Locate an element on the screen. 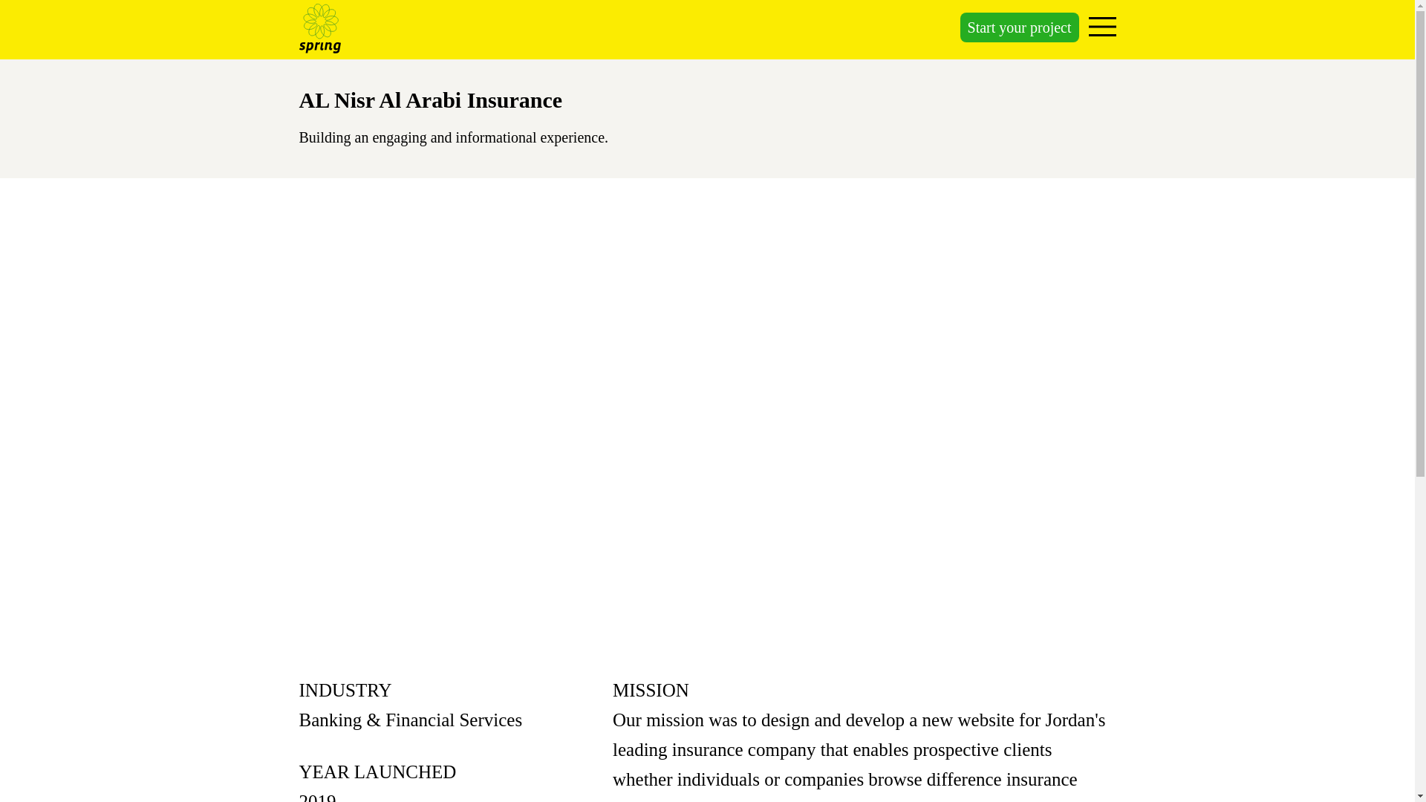 This screenshot has width=1426, height=802. Start your project is located at coordinates (1019, 27).